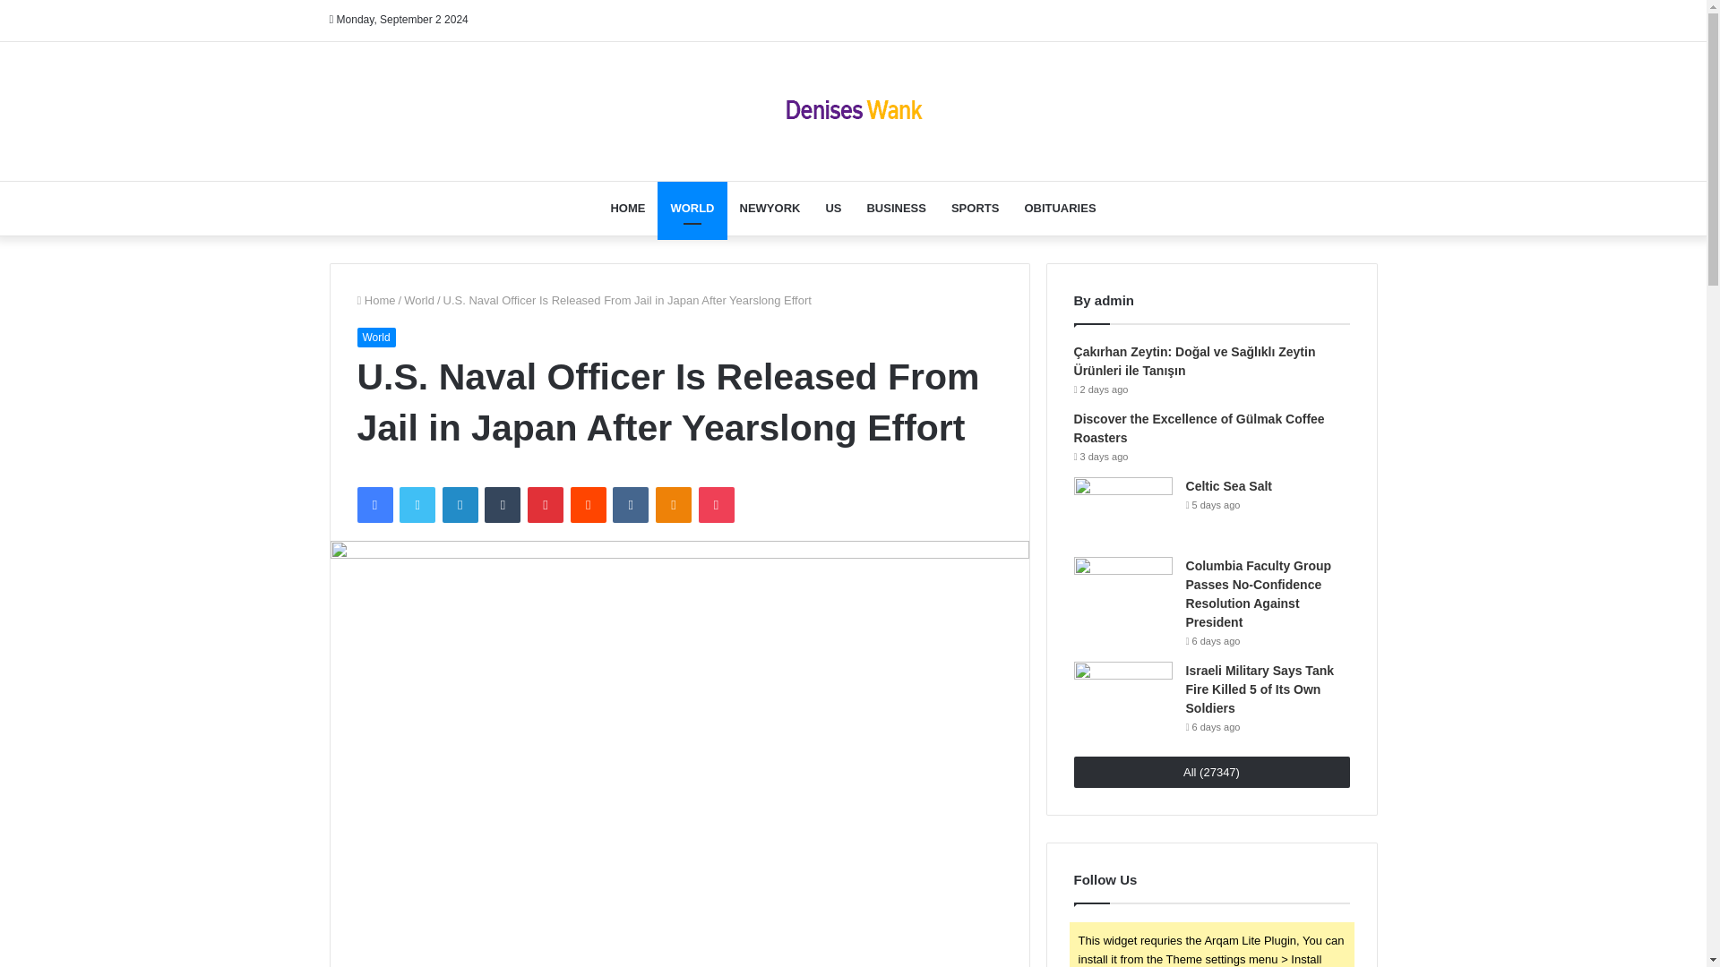 Image resolution: width=1720 pixels, height=967 pixels. Describe the element at coordinates (546, 505) in the screenshot. I see `Pinterest` at that location.